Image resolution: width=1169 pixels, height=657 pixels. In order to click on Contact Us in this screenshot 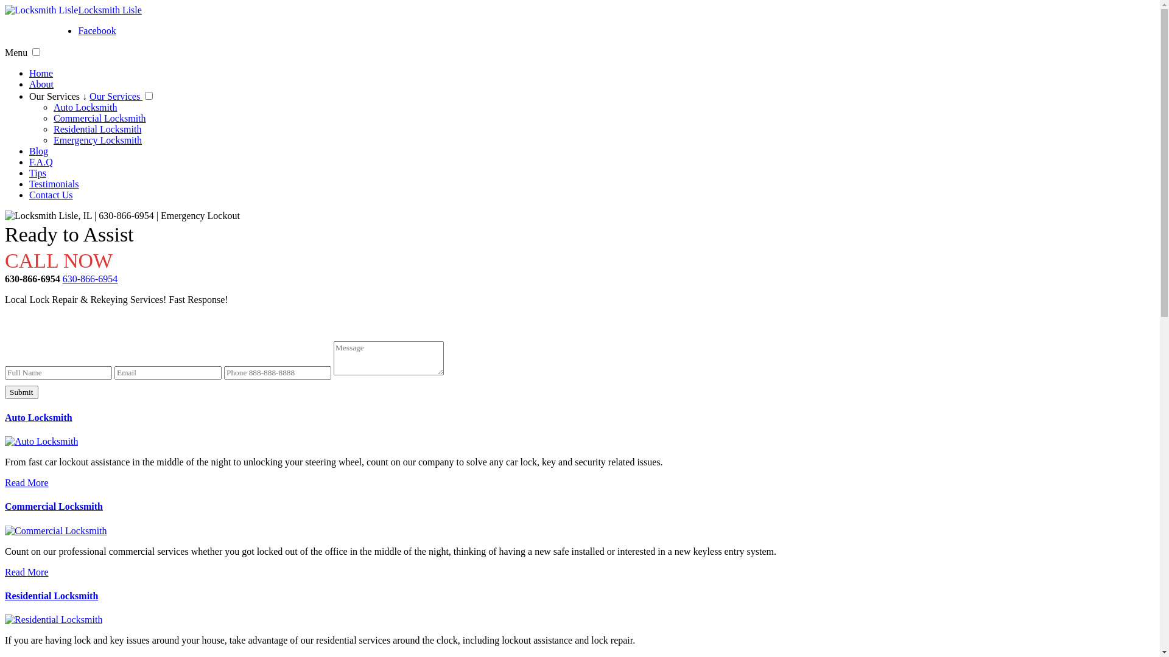, I will do `click(51, 195)`.